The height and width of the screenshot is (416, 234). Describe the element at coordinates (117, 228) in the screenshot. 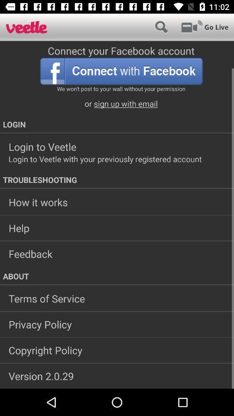

I see `press the icon below the how it works item` at that location.